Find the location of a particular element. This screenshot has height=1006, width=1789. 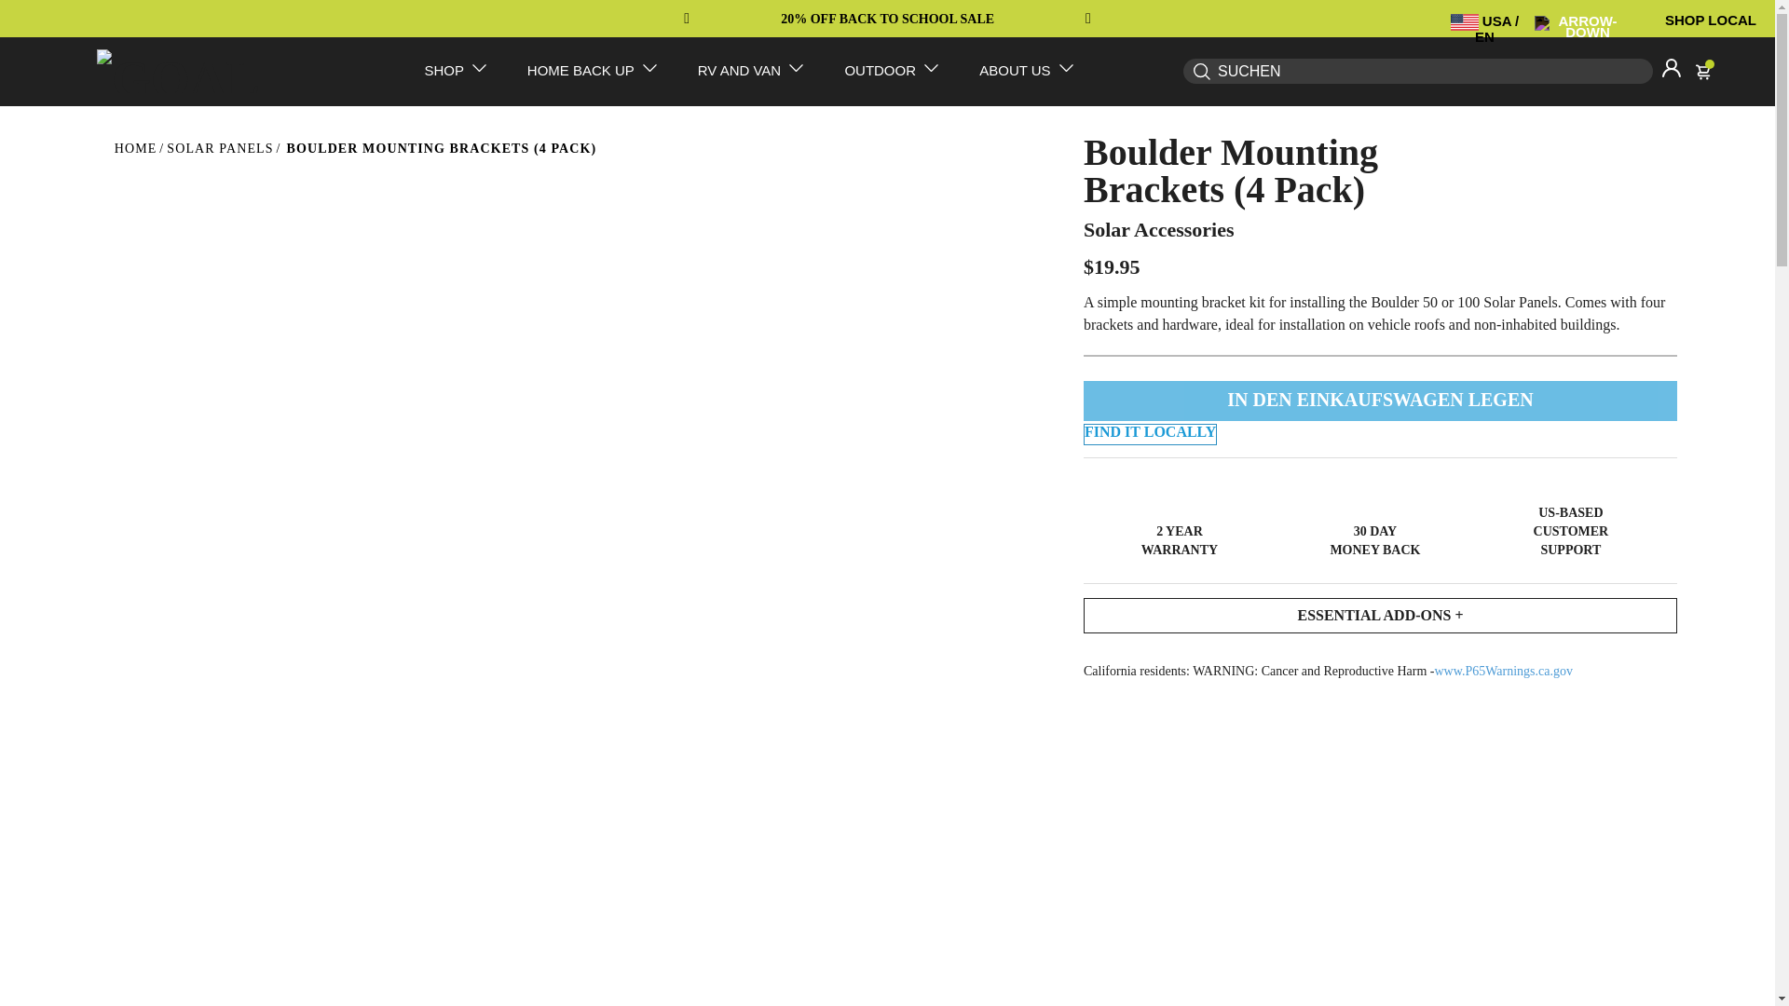

SHOP LOCAL is located at coordinates (1711, 20).